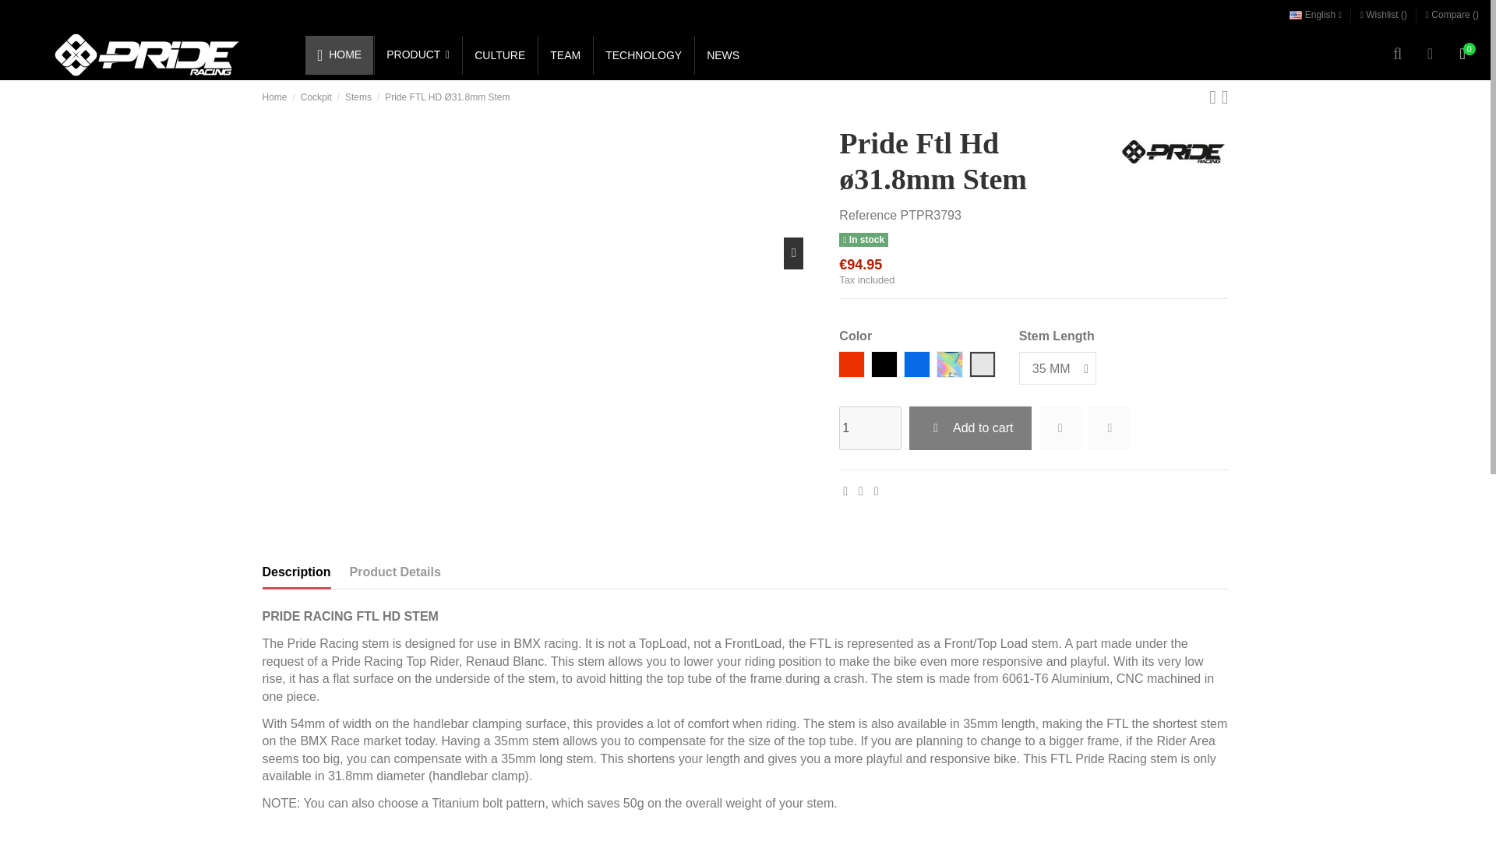  I want to click on 1, so click(870, 428).